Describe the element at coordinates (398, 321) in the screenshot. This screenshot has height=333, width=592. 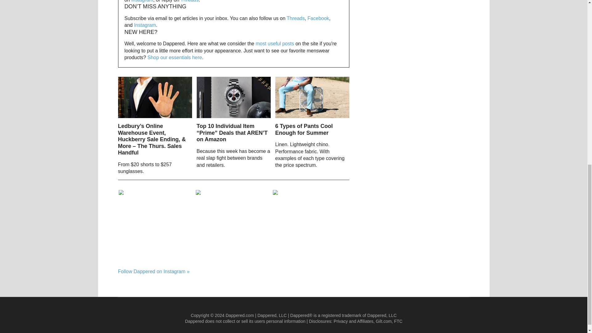
I see `Dappered FTC Disclosures` at that location.